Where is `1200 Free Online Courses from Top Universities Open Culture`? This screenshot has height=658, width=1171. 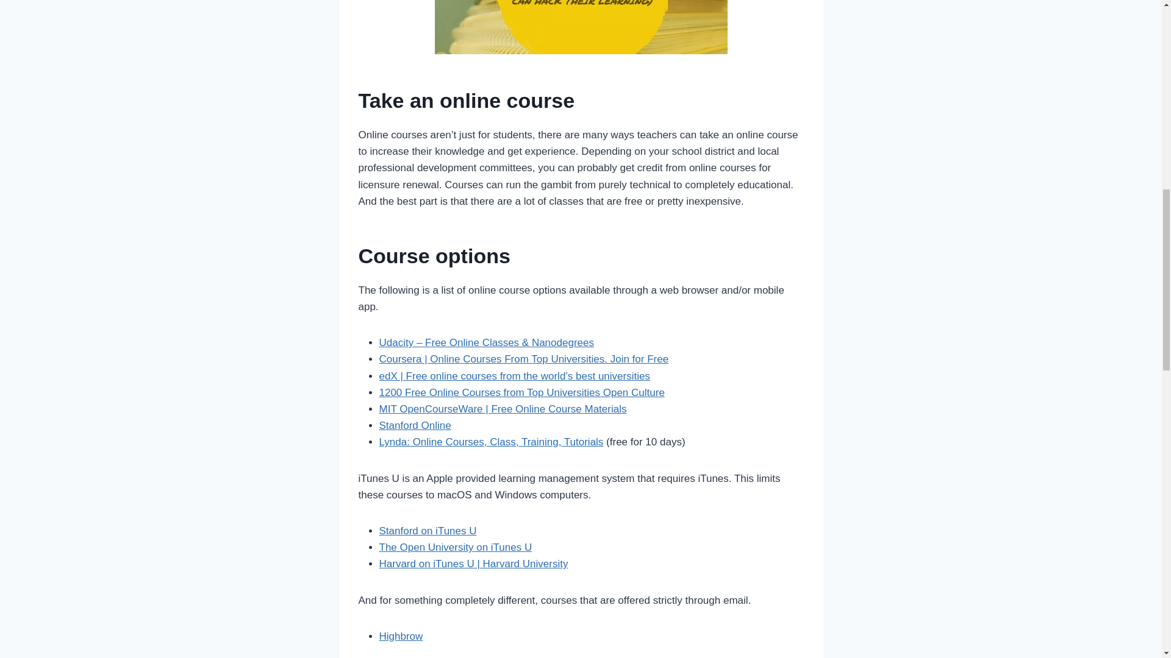
1200 Free Online Courses from Top Universities Open Culture is located at coordinates (522, 392).